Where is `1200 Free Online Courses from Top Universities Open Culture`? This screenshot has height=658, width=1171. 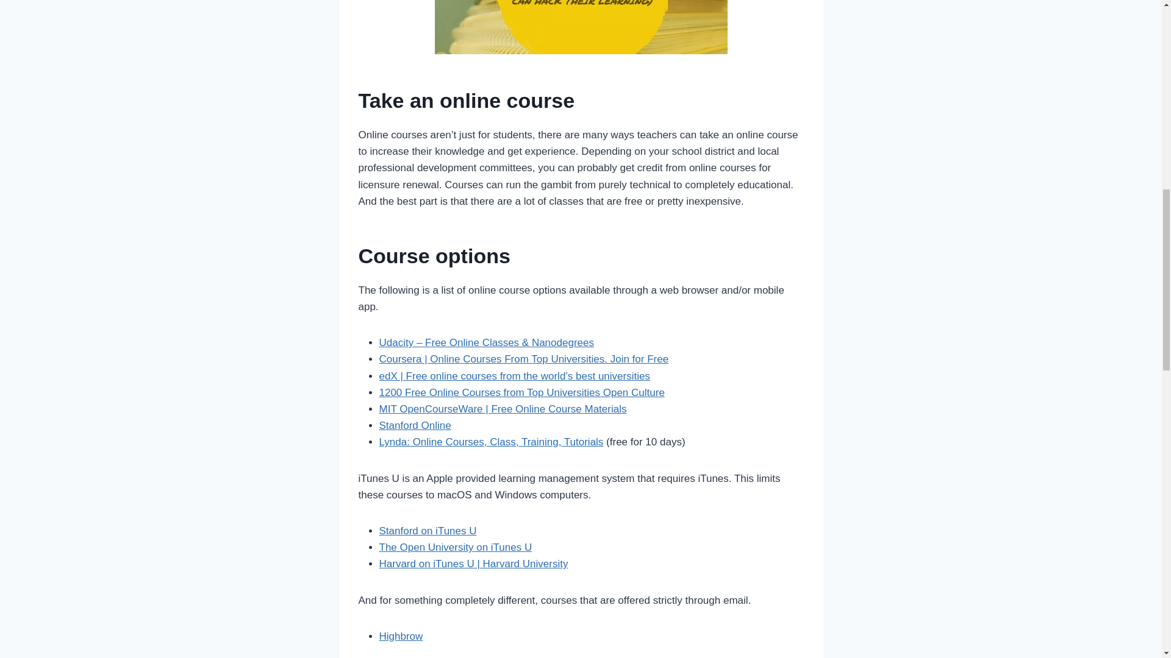
1200 Free Online Courses from Top Universities Open Culture is located at coordinates (522, 392).